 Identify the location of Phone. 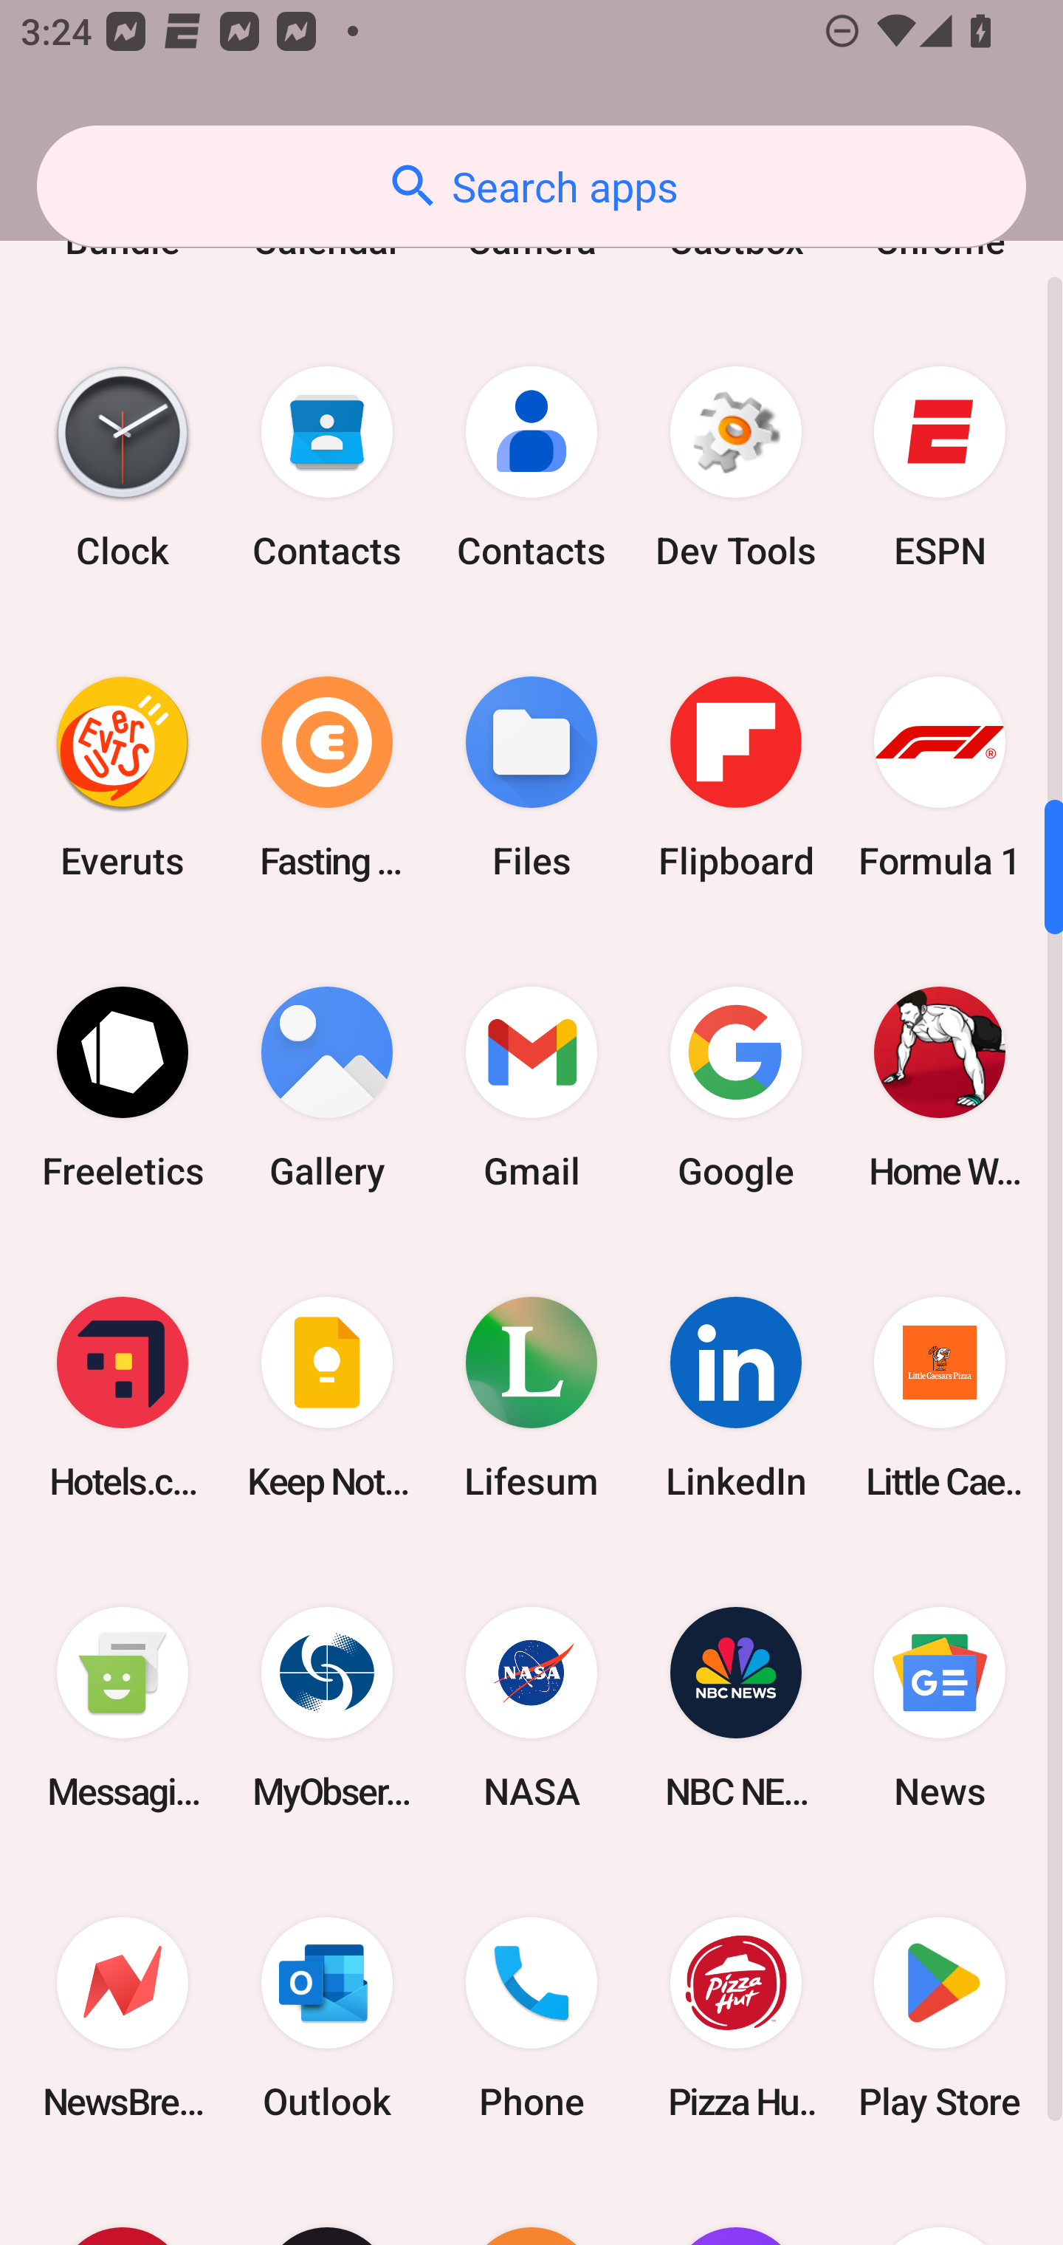
(531, 2018).